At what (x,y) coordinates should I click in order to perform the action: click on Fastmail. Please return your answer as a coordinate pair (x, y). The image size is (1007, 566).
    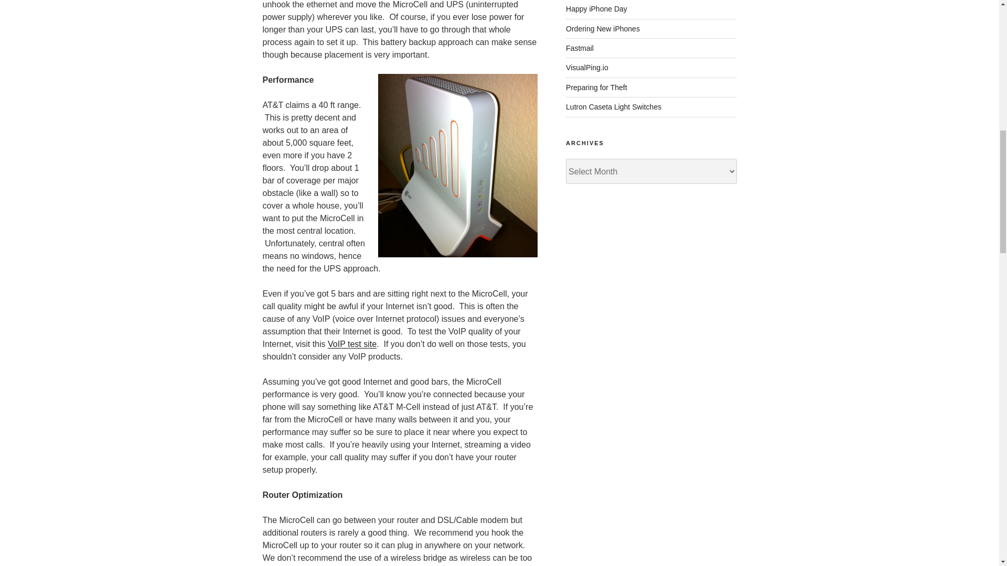
    Looking at the image, I should click on (580, 48).